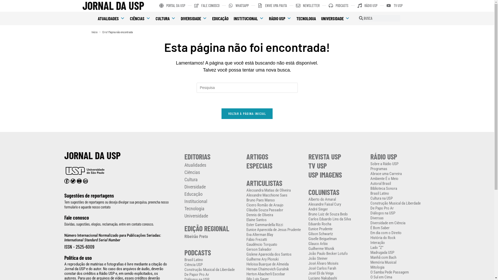 This screenshot has height=280, width=498. Describe the element at coordinates (275, 264) in the screenshot. I see `Heloisa Buarque de Almeida` at that location.